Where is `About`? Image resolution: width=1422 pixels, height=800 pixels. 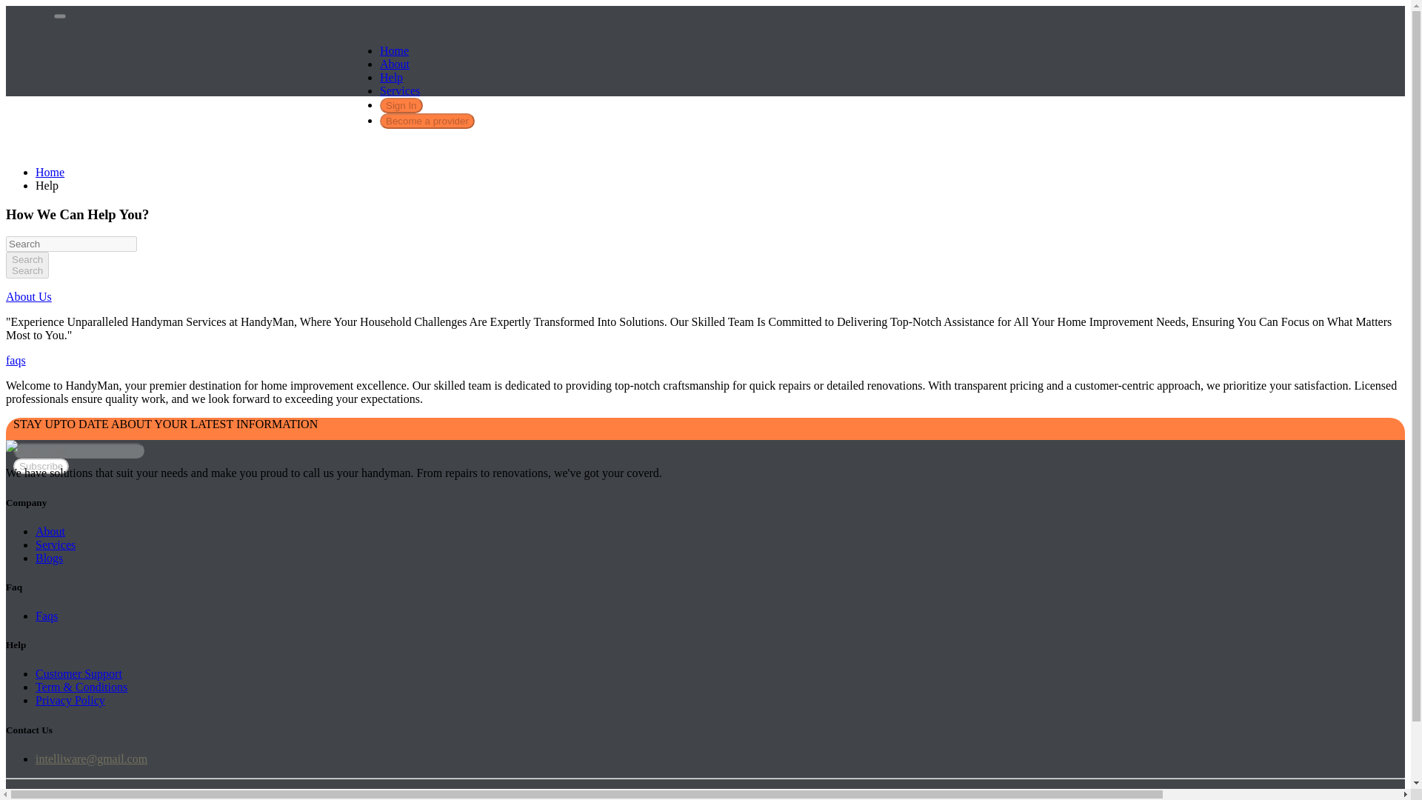
About is located at coordinates (427, 120).